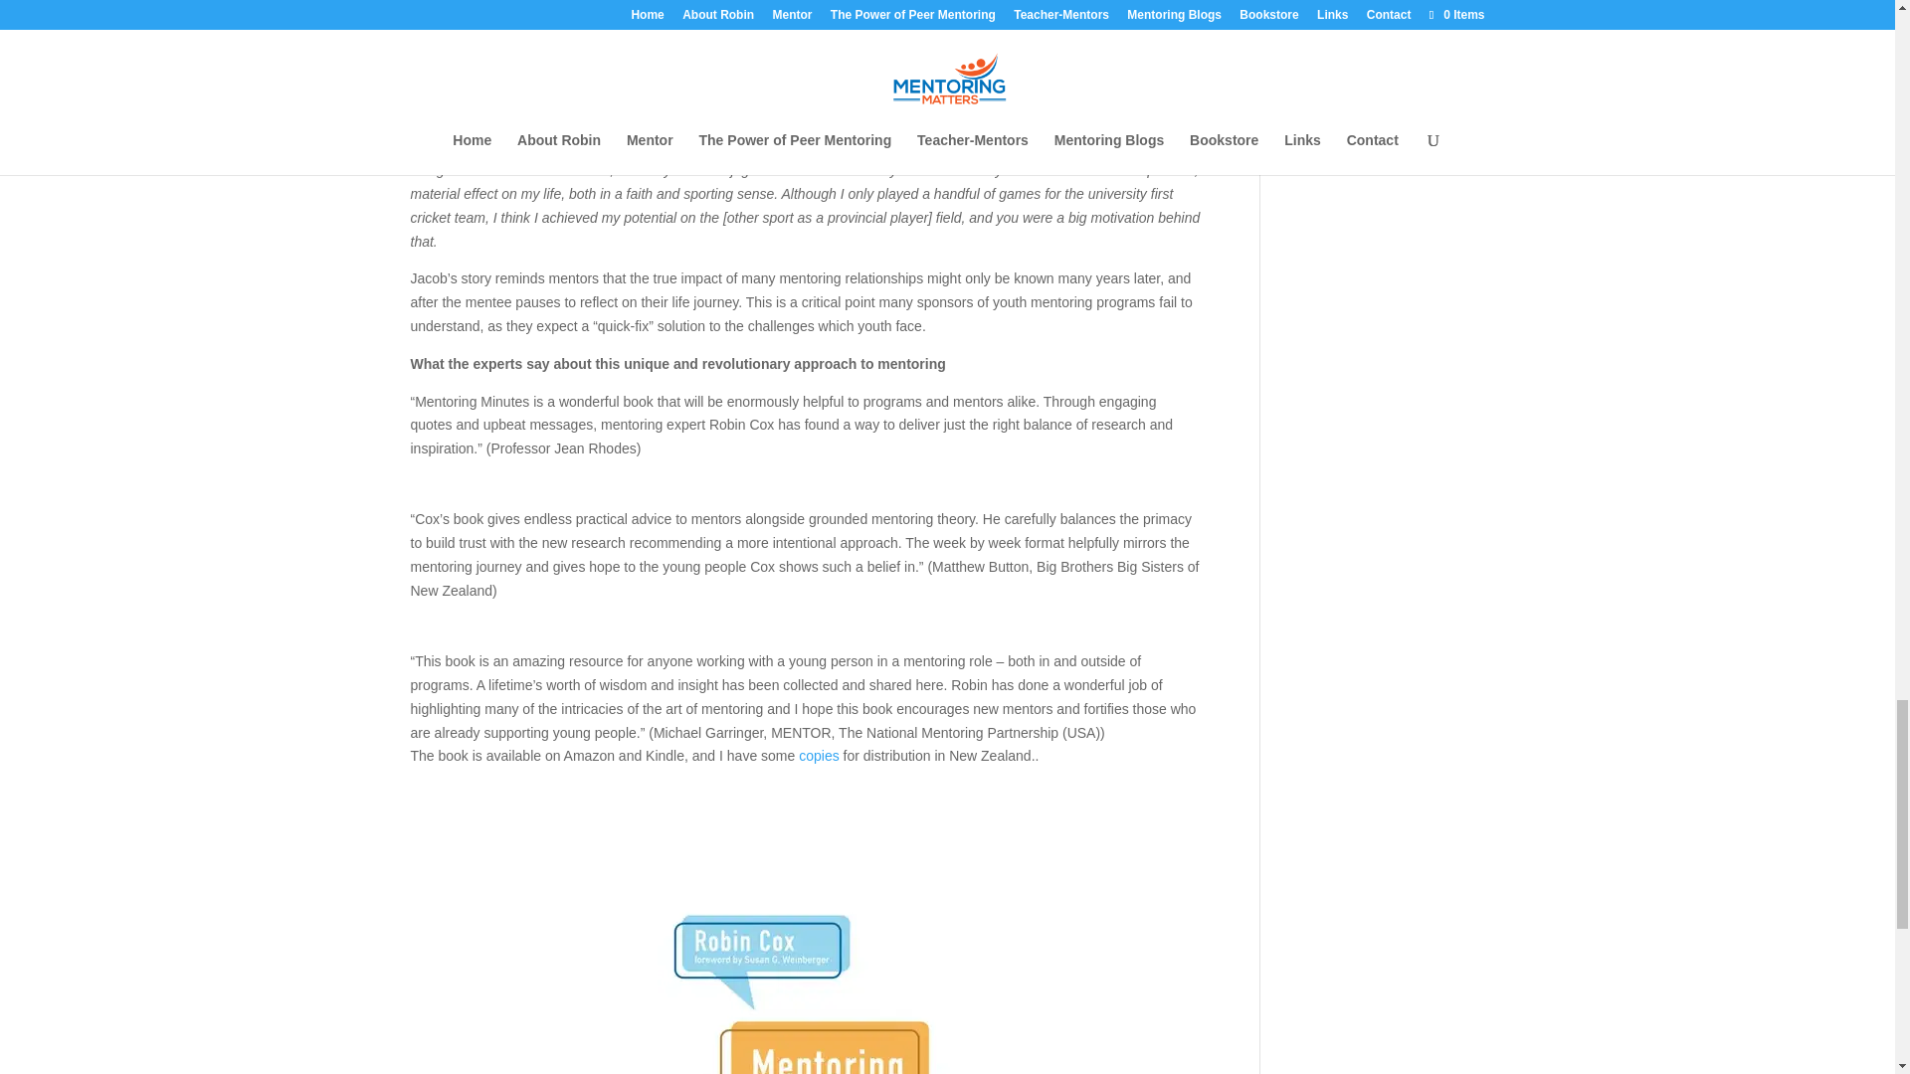 This screenshot has width=1910, height=1074. I want to click on Mentoring Minutes, so click(805, 970).